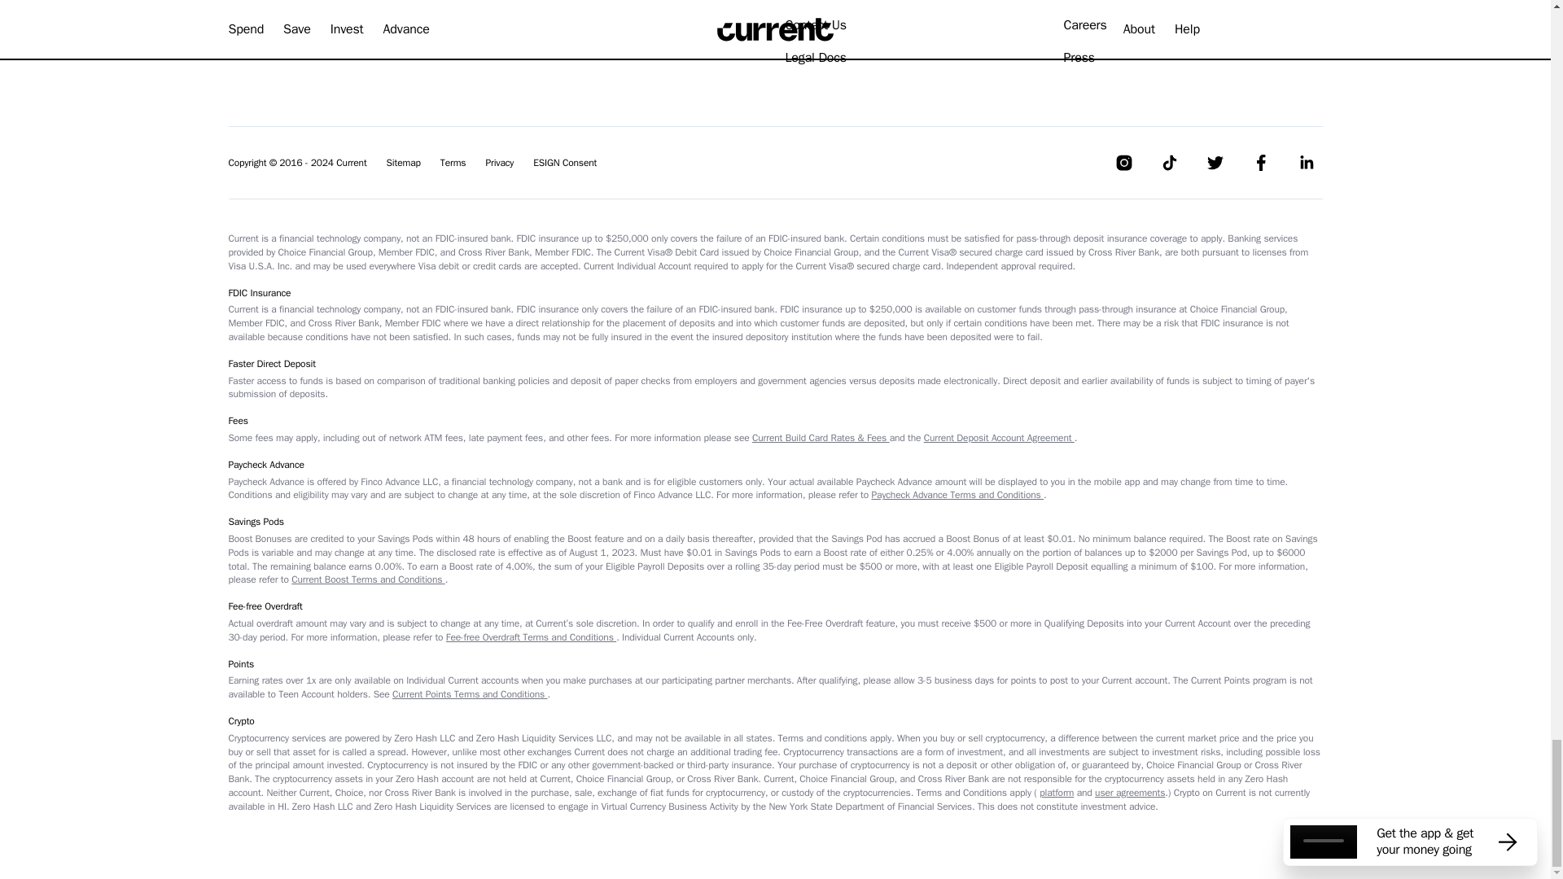  I want to click on Link to Current's tiktok, so click(1169, 163).